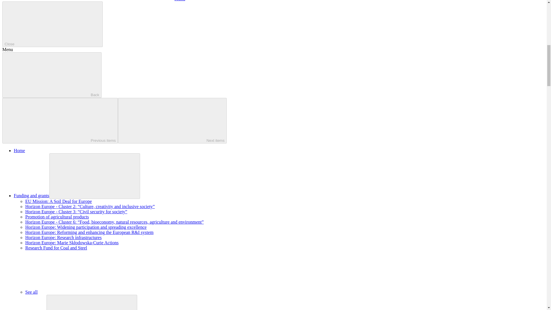 The image size is (551, 310). What do you see at coordinates (56, 248) in the screenshot?
I see `Research Fund for Coal and Steel` at bounding box center [56, 248].